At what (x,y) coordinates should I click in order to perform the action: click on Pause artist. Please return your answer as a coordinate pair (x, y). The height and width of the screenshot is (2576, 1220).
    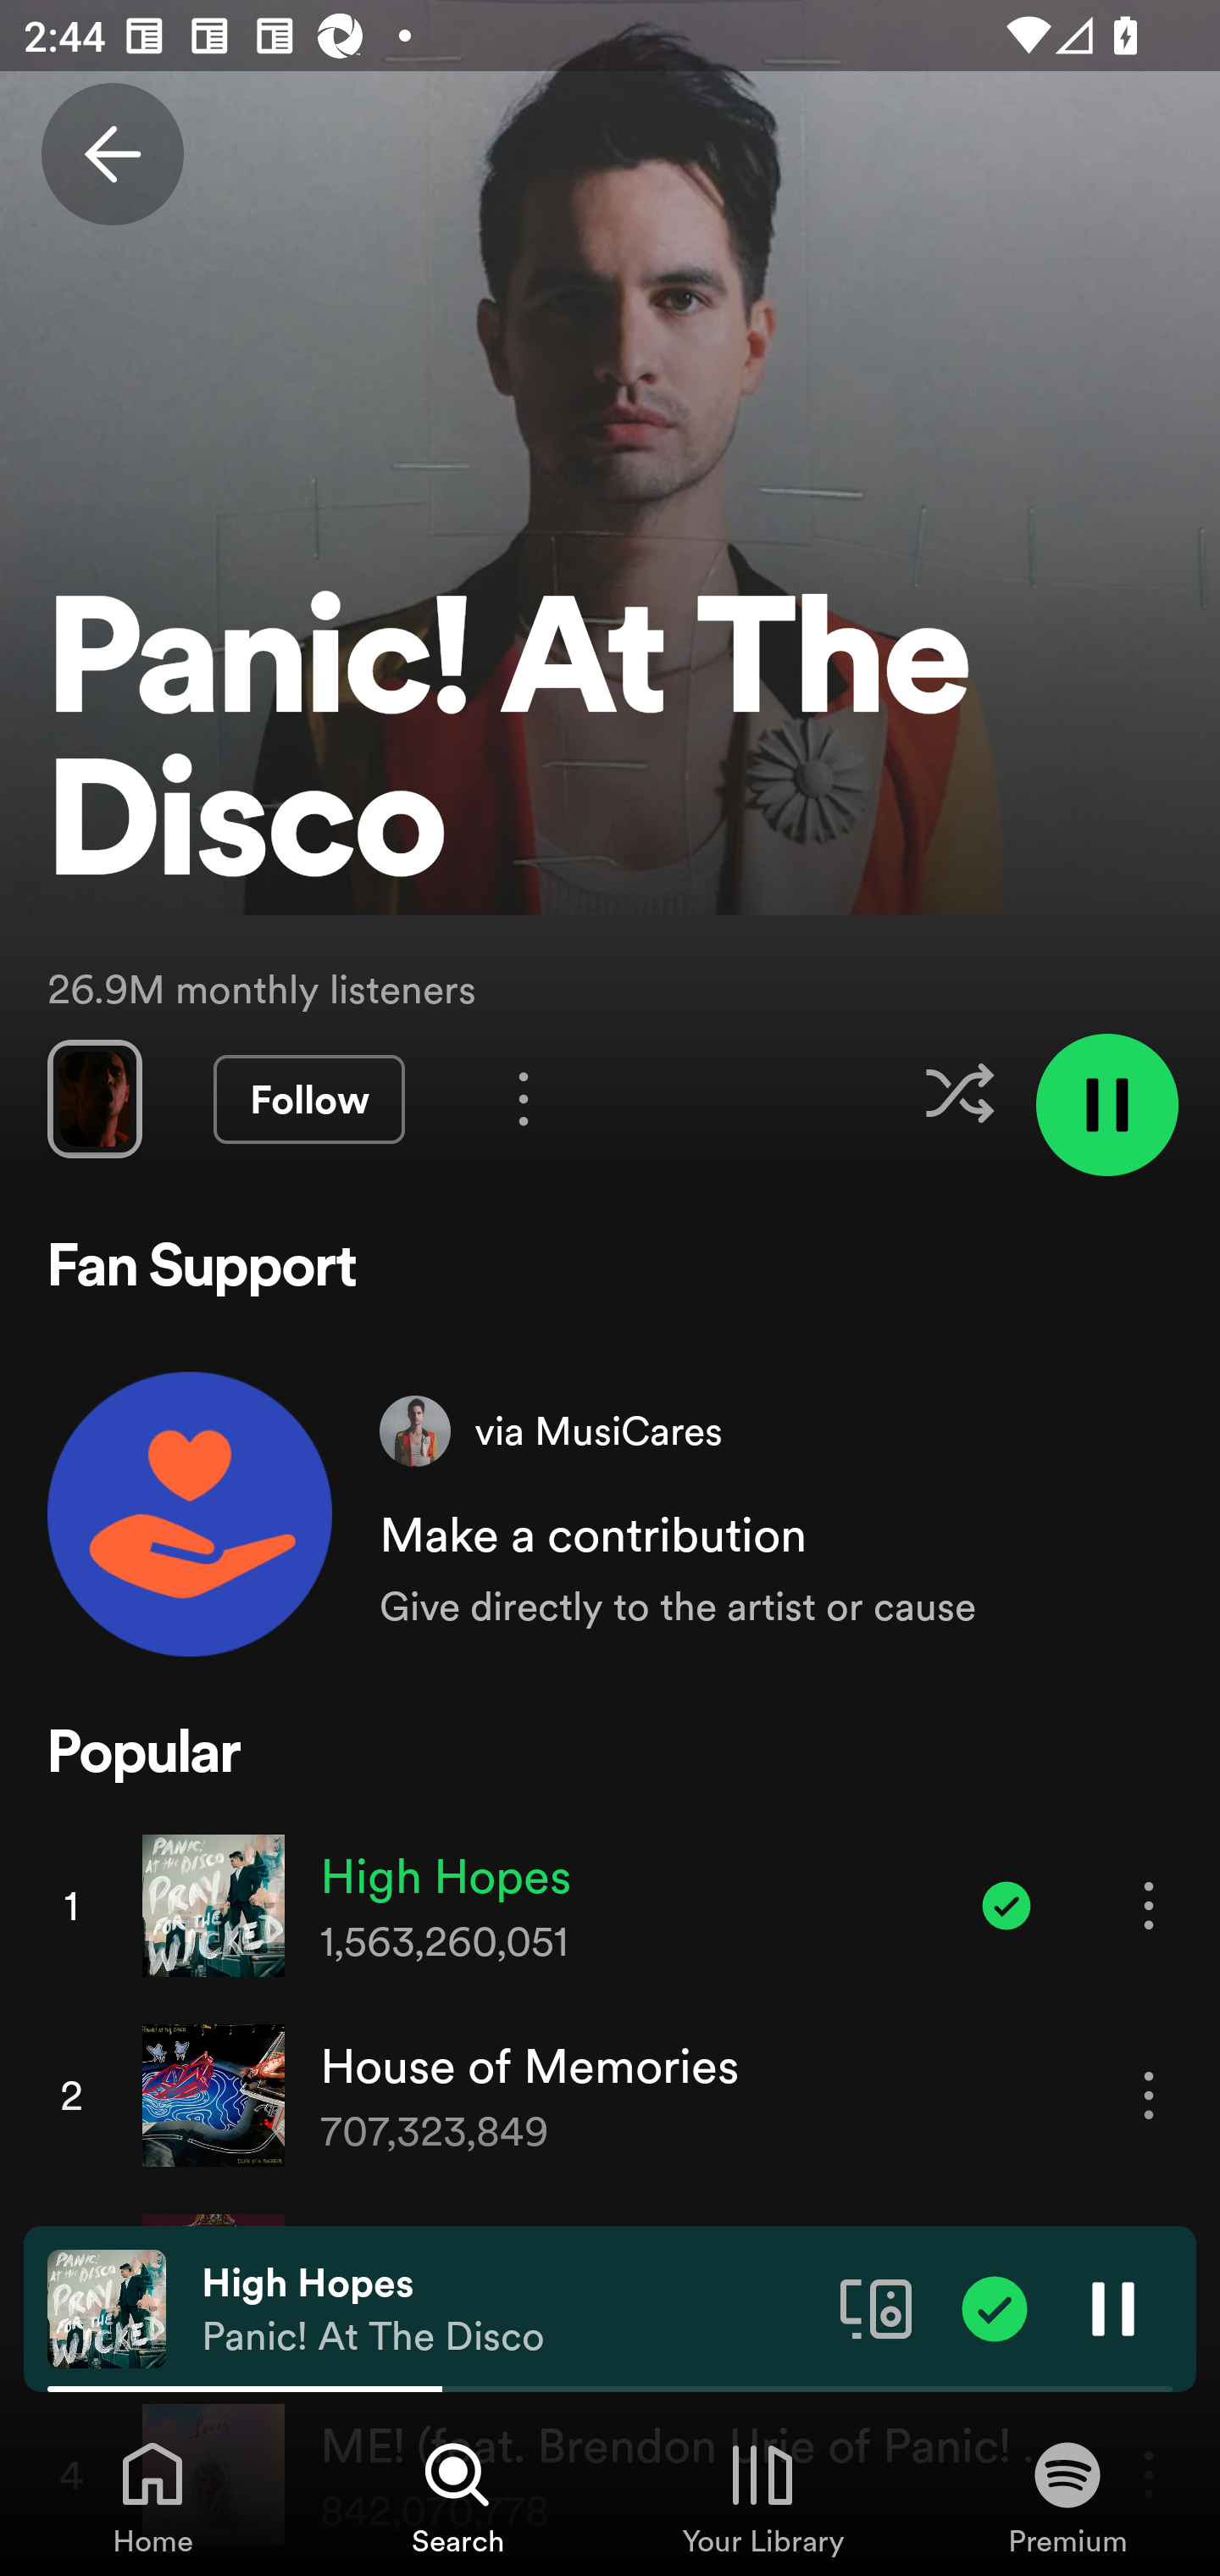
    Looking at the image, I should click on (1106, 1105).